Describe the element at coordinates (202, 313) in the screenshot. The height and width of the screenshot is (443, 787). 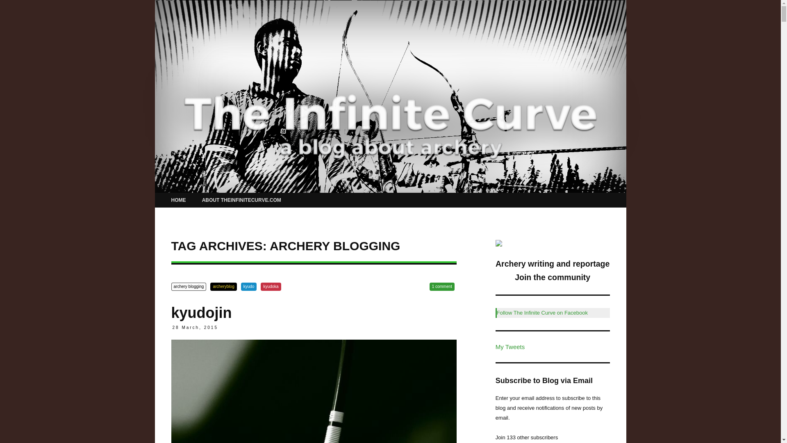
I see `kyudojin` at that location.